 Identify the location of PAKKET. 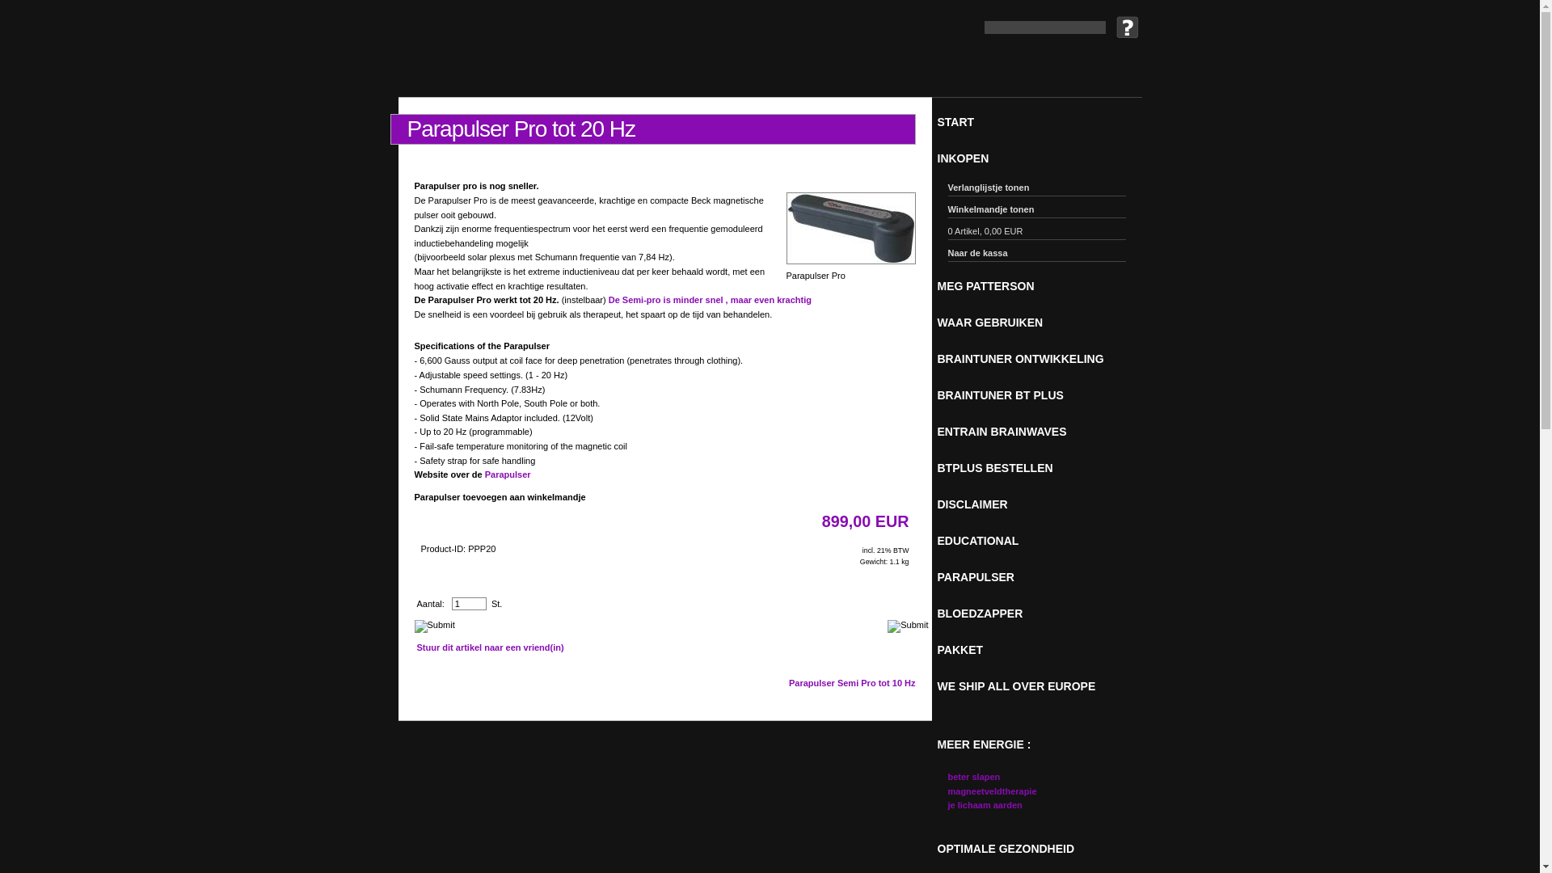
(1040, 650).